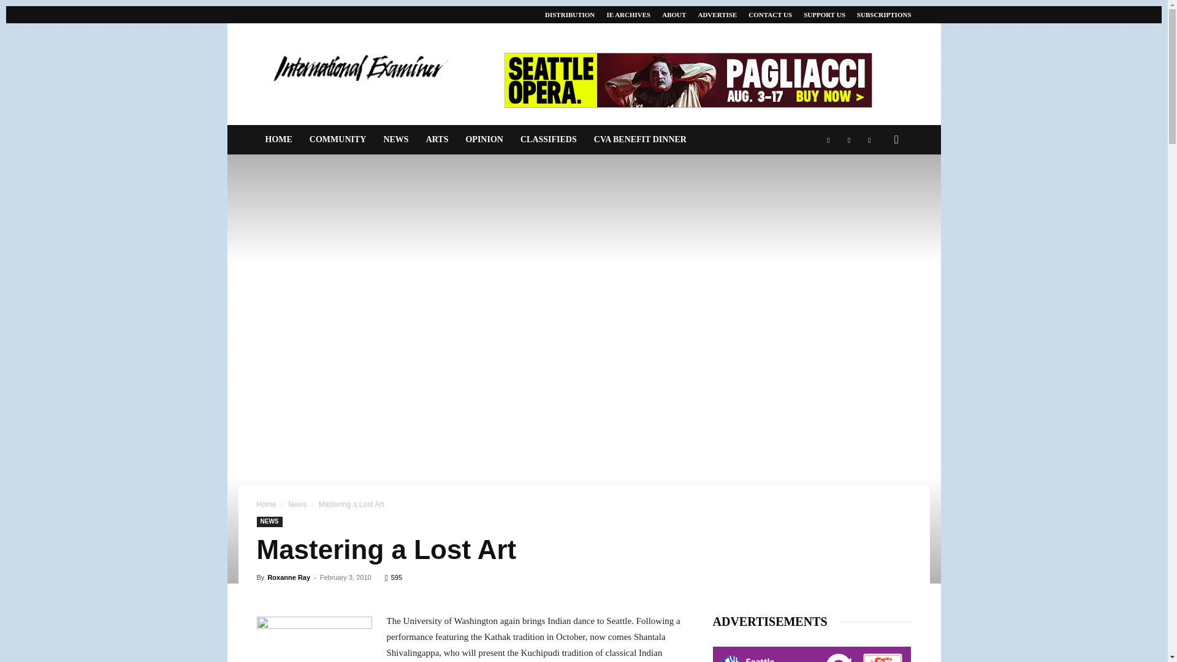  I want to click on Pagliacci, so click(688, 80).